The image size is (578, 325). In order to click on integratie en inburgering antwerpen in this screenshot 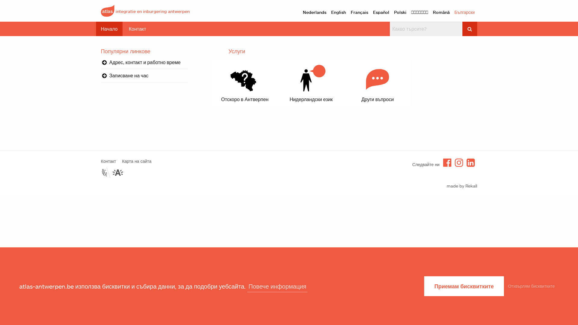, I will do `click(145, 10)`.